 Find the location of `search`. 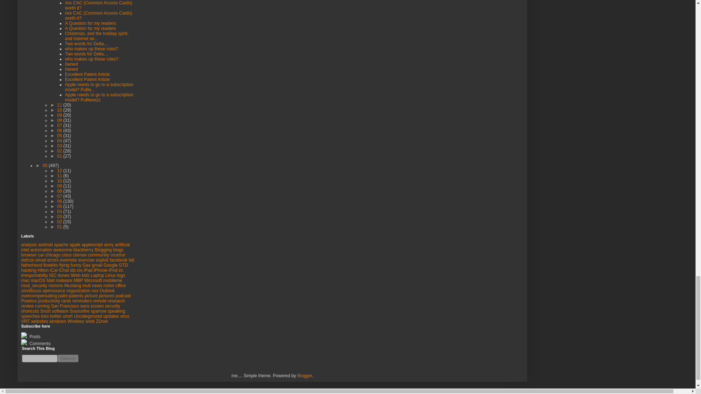

search is located at coordinates (39, 358).